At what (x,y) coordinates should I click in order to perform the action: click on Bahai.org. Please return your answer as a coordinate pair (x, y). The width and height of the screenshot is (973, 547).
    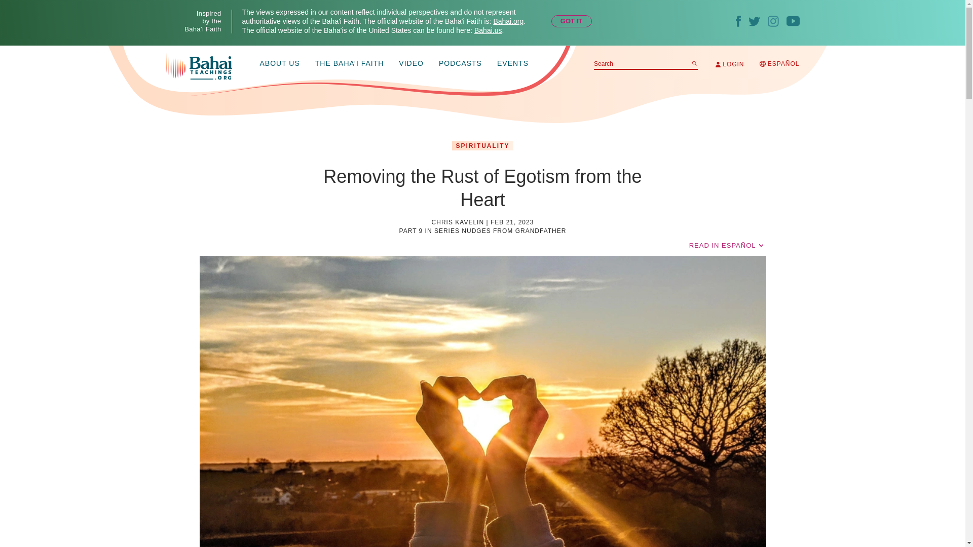
    Looking at the image, I should click on (508, 21).